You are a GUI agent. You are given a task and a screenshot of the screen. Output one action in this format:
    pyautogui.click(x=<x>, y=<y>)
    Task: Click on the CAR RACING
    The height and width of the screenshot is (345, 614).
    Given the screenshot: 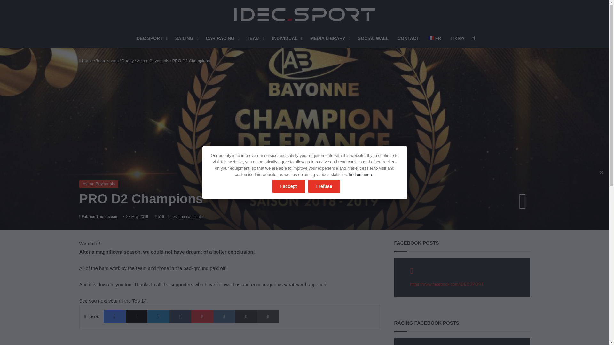 What is the action you would take?
    pyautogui.click(x=222, y=38)
    